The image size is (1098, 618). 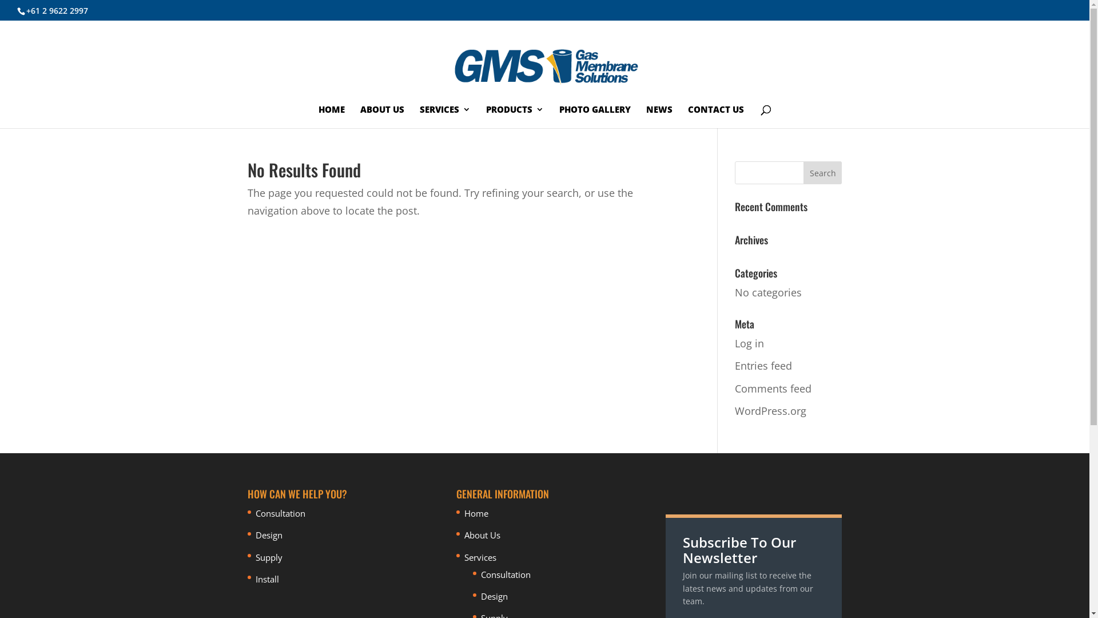 What do you see at coordinates (483, 535) in the screenshot?
I see `About Us` at bounding box center [483, 535].